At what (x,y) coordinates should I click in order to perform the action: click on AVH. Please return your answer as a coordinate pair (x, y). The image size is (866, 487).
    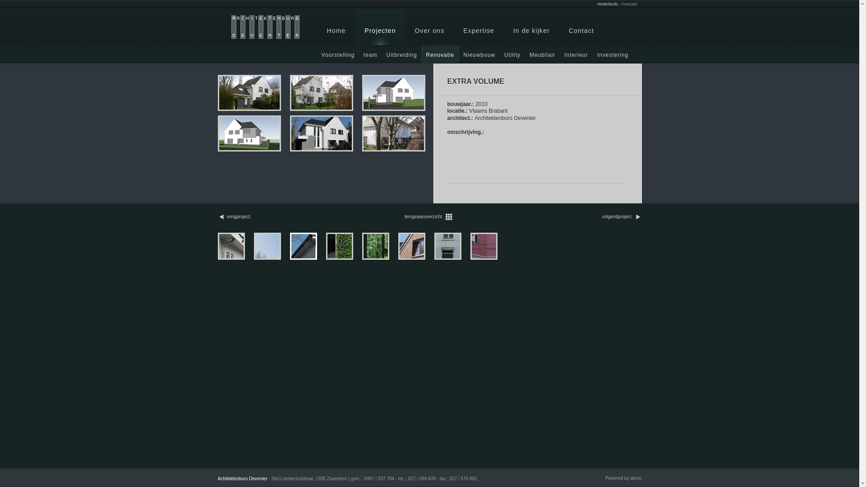
    Looking at the image, I should click on (517, 258).